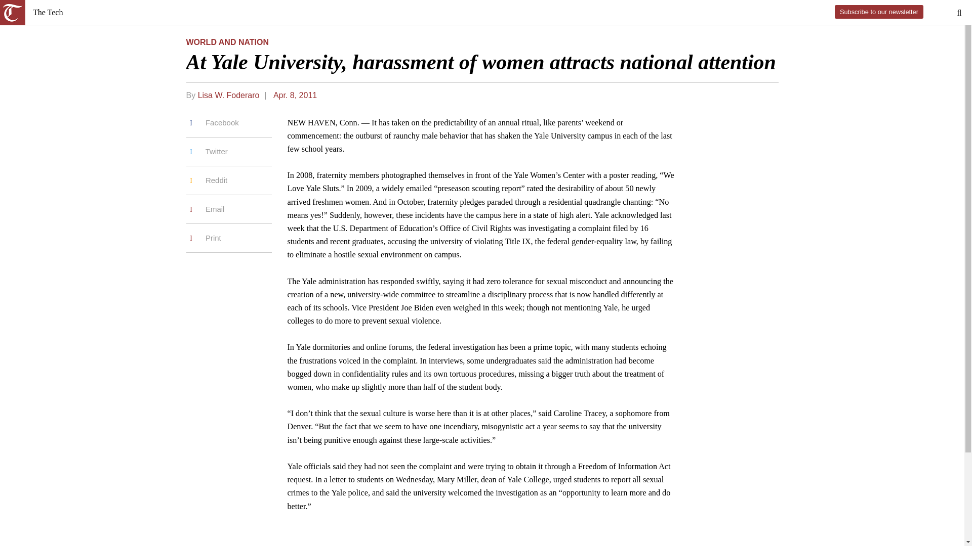  What do you see at coordinates (295, 95) in the screenshot?
I see `Apr. 8, 2011` at bounding box center [295, 95].